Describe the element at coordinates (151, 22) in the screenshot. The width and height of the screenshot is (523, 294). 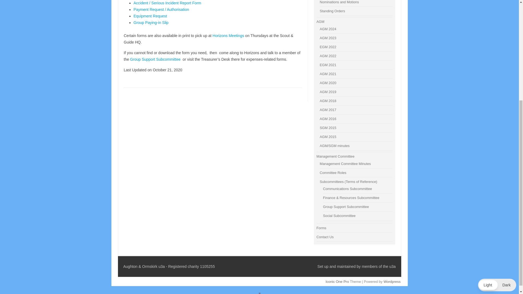
I see `Group Paying-in Slip` at that location.